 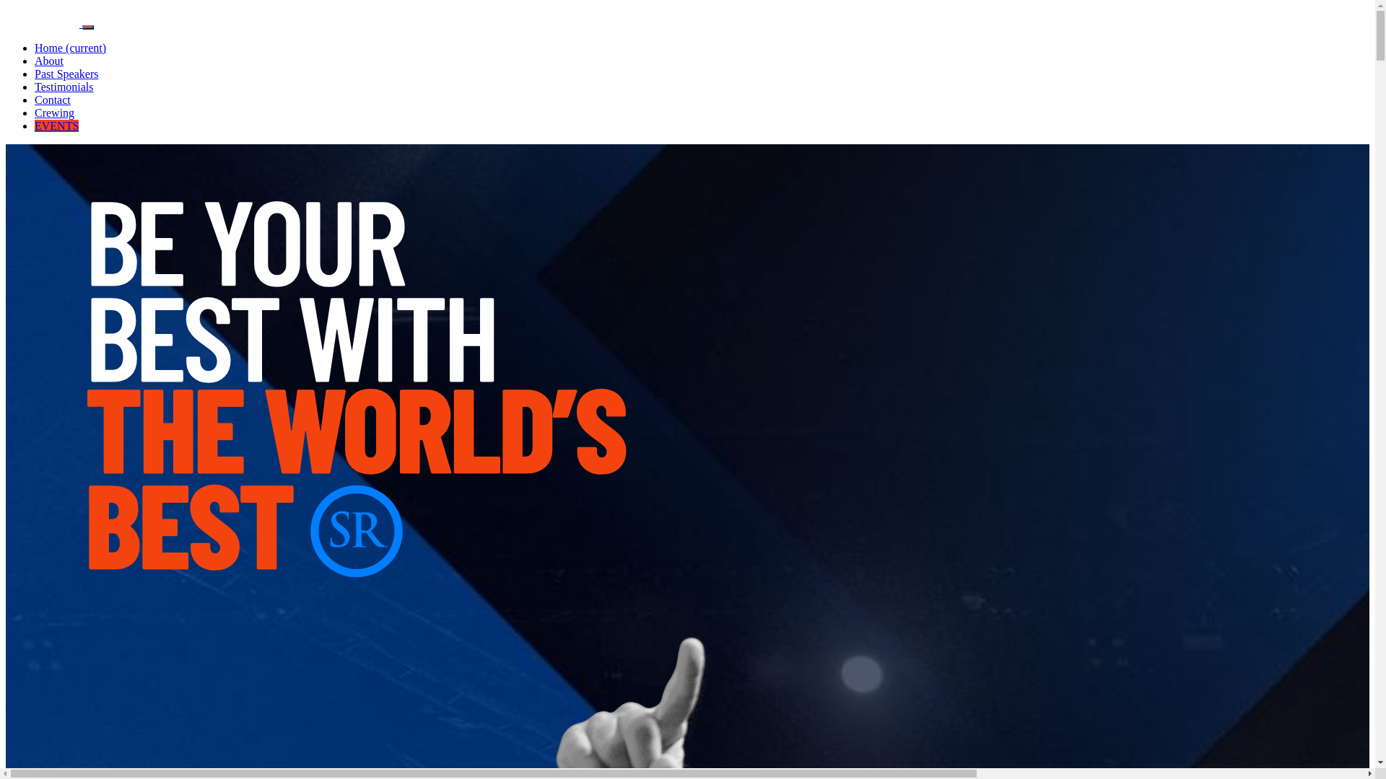 What do you see at coordinates (55, 113) in the screenshot?
I see `Crewing` at bounding box center [55, 113].